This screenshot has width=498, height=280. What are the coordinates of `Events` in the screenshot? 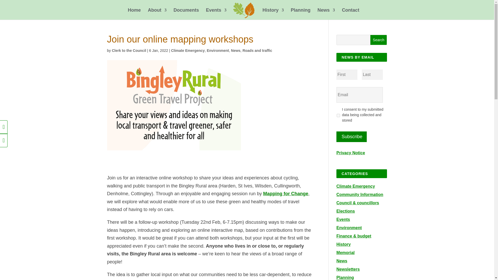 It's located at (216, 14).